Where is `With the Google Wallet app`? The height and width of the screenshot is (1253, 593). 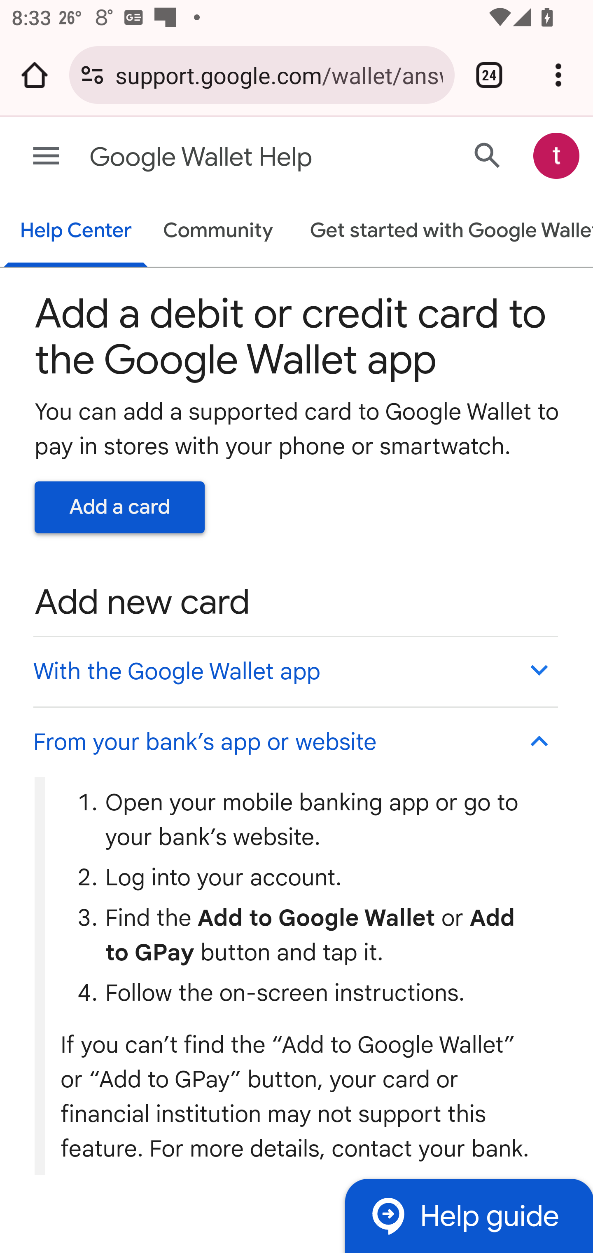
With the Google Wallet app is located at coordinates (295, 671).